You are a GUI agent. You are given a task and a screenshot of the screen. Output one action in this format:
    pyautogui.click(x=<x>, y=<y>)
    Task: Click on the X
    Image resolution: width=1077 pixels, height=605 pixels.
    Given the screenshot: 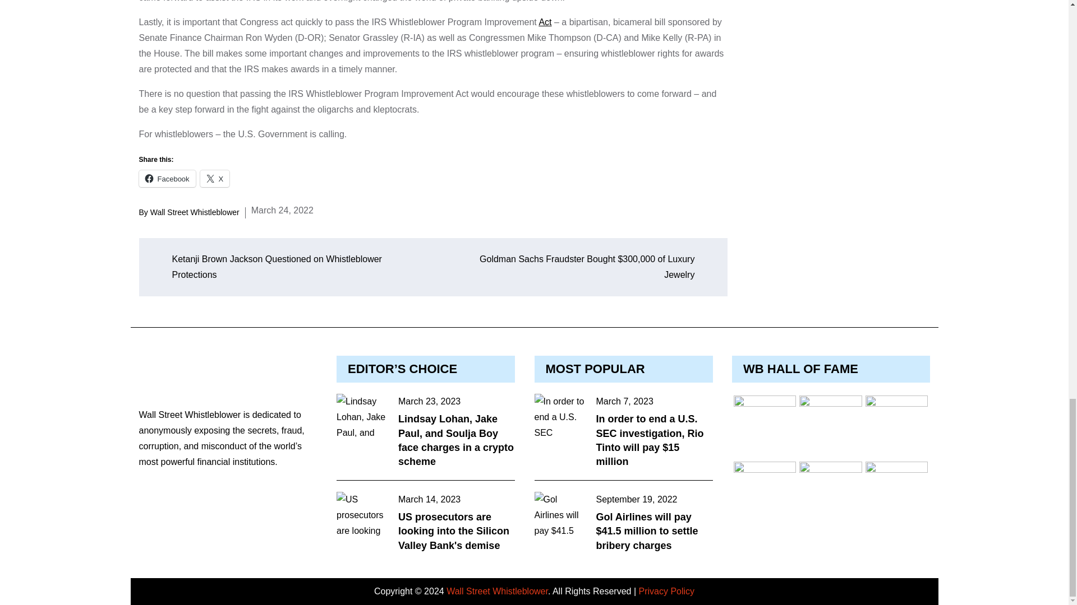 What is the action you would take?
    pyautogui.click(x=215, y=178)
    